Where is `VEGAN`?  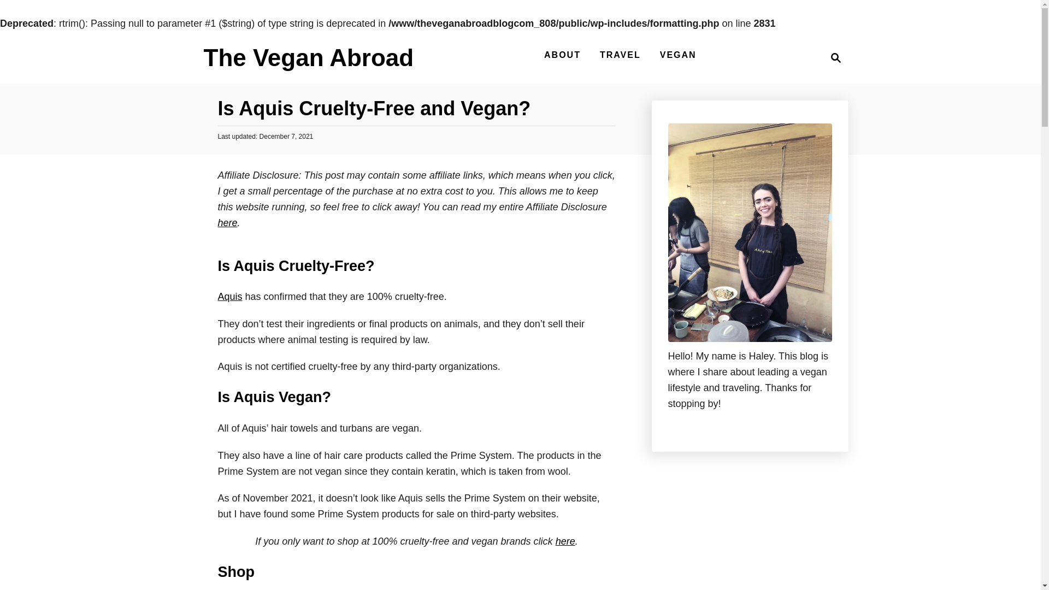
VEGAN is located at coordinates (678, 55).